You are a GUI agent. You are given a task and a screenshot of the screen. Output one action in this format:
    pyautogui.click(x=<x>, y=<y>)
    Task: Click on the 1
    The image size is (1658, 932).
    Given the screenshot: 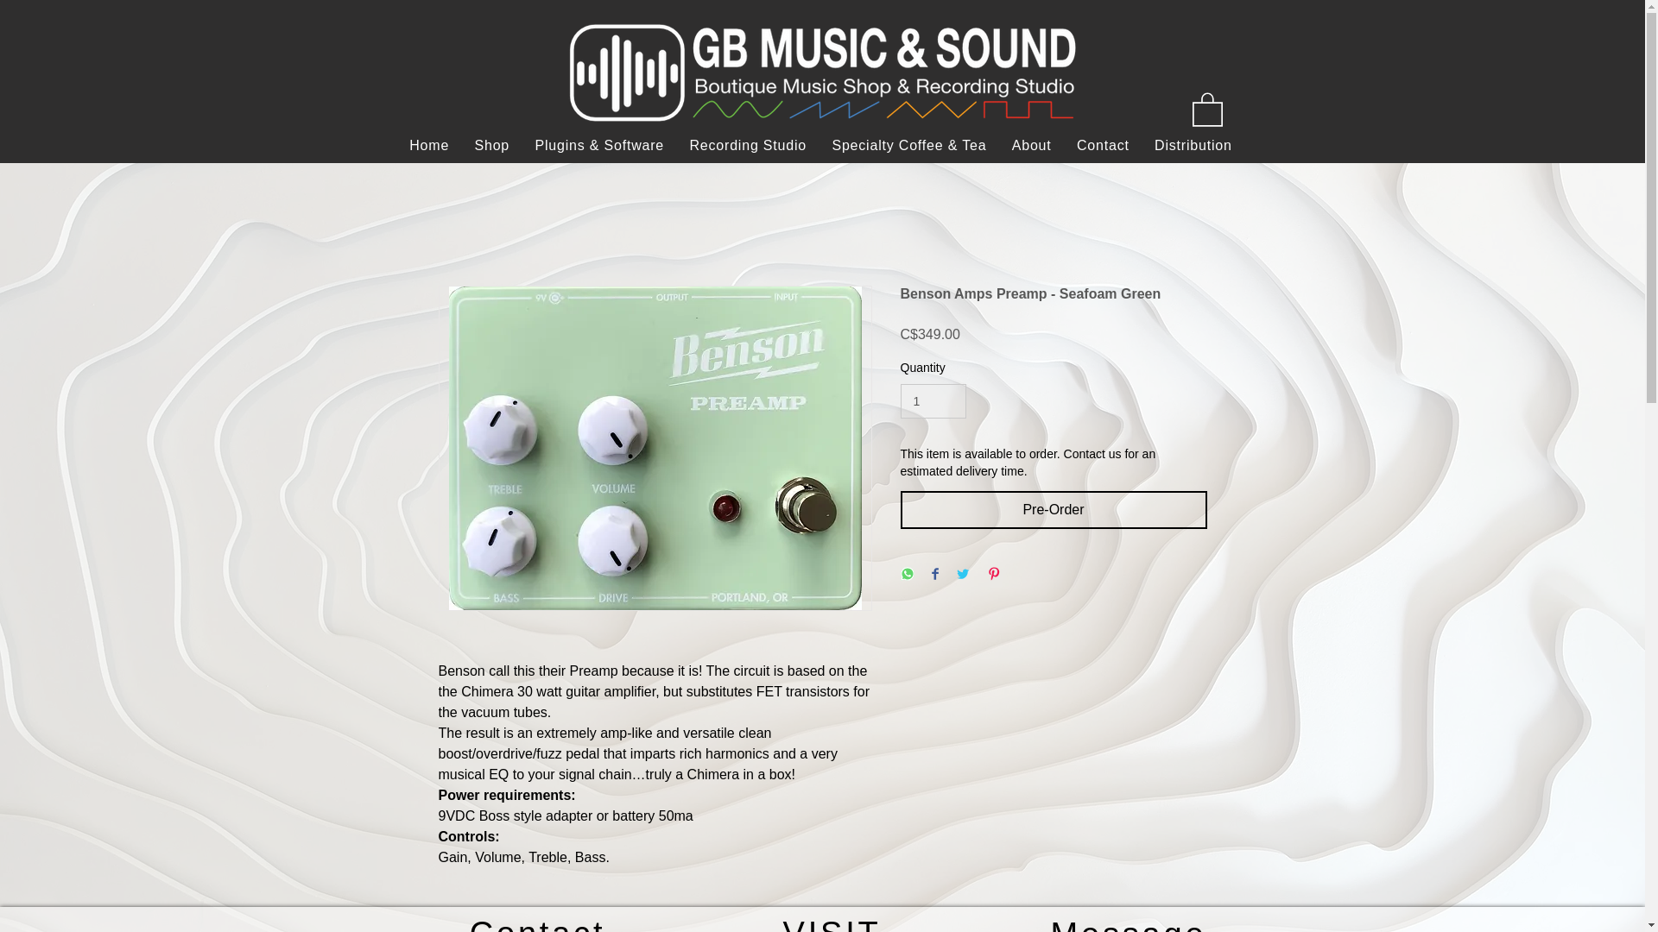 What is the action you would take?
    pyautogui.click(x=933, y=401)
    